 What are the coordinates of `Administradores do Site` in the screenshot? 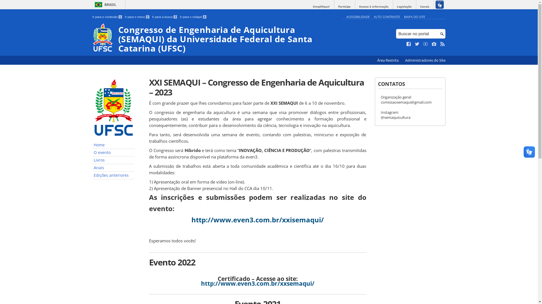 It's located at (425, 60).